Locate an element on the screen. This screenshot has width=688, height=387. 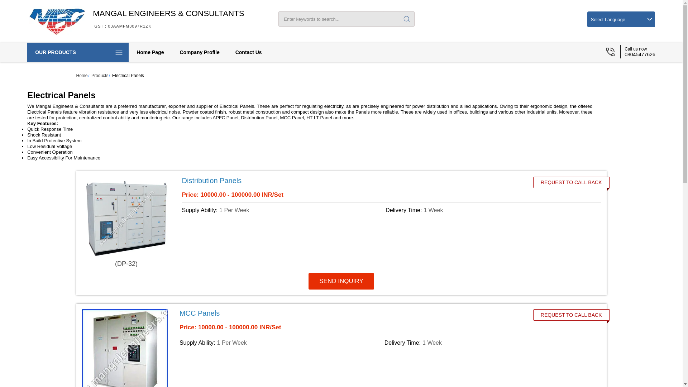
OUR PRODUCTS is located at coordinates (78, 52).